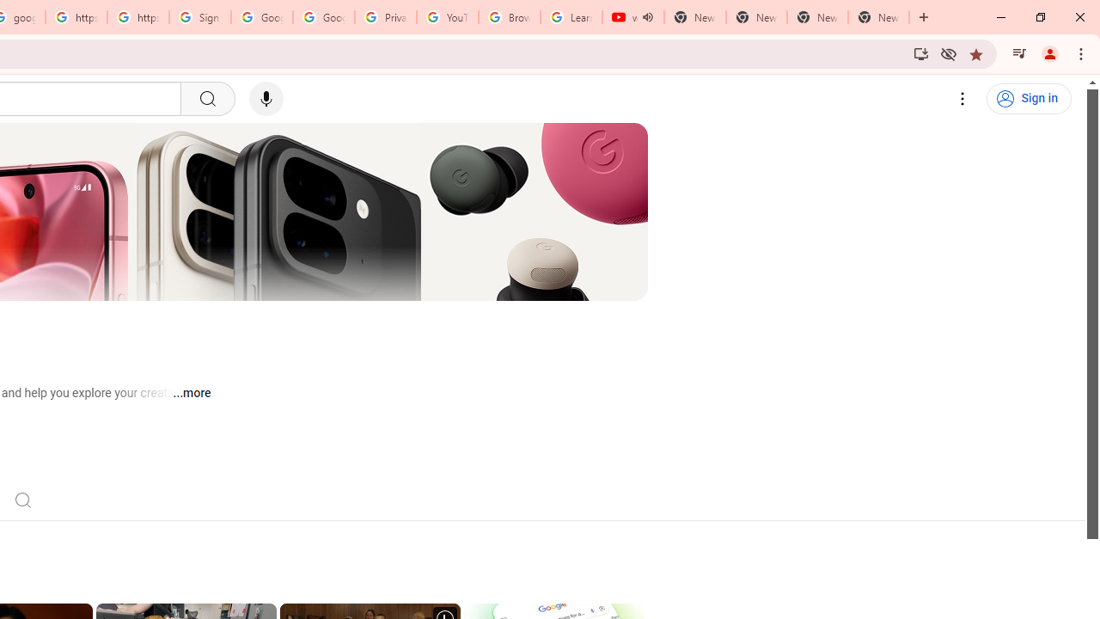 The image size is (1100, 619). What do you see at coordinates (447, 17) in the screenshot?
I see `YouTube` at bounding box center [447, 17].